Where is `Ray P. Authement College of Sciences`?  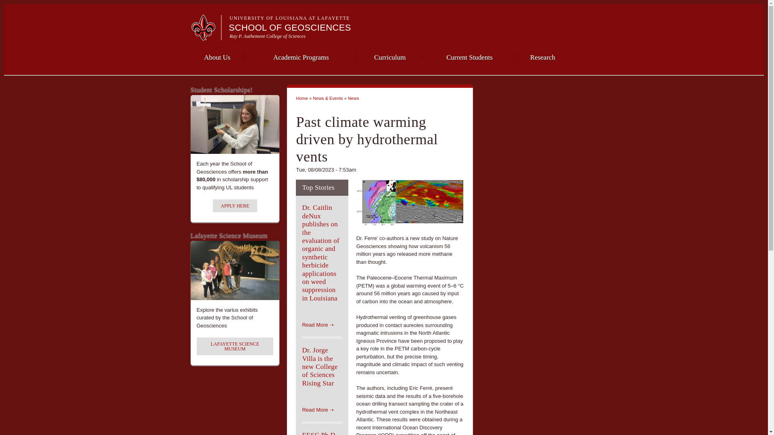
Ray P. Authement College of Sciences is located at coordinates (268, 36).